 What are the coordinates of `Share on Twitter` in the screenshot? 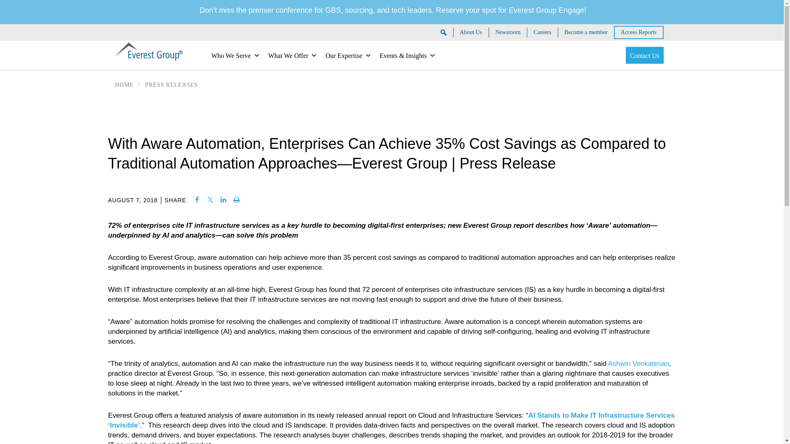 It's located at (210, 200).